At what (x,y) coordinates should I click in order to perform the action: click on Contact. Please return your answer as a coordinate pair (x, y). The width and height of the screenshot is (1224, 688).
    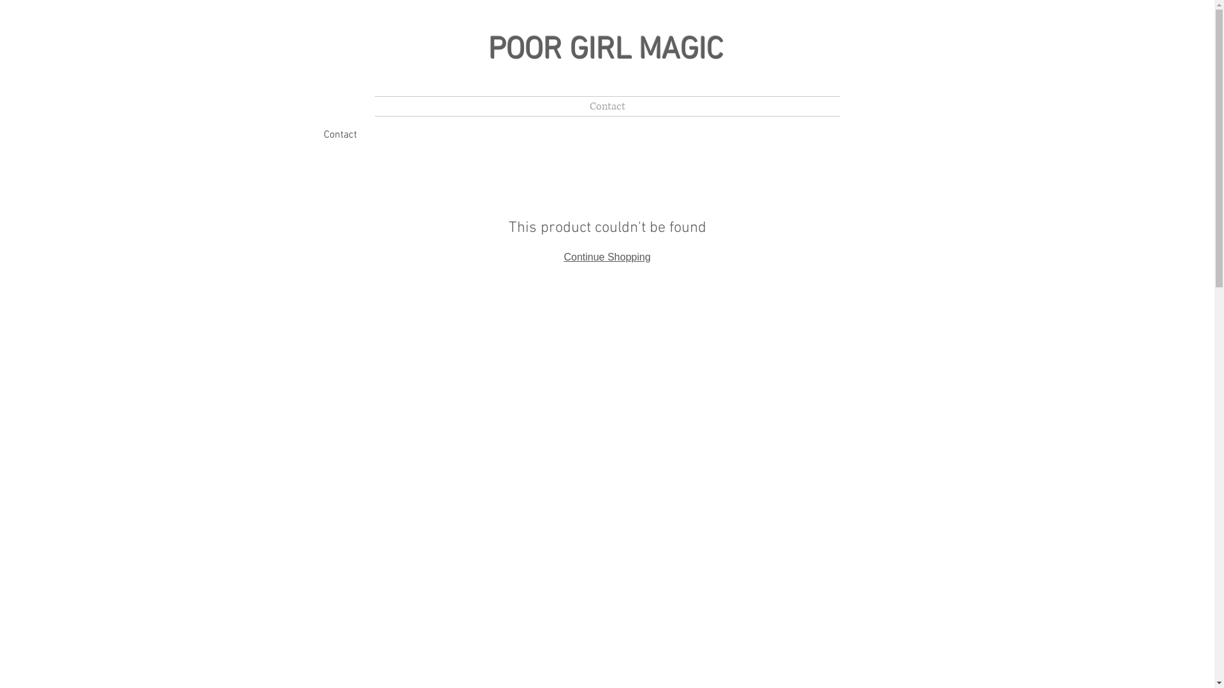
    Looking at the image, I should click on (340, 135).